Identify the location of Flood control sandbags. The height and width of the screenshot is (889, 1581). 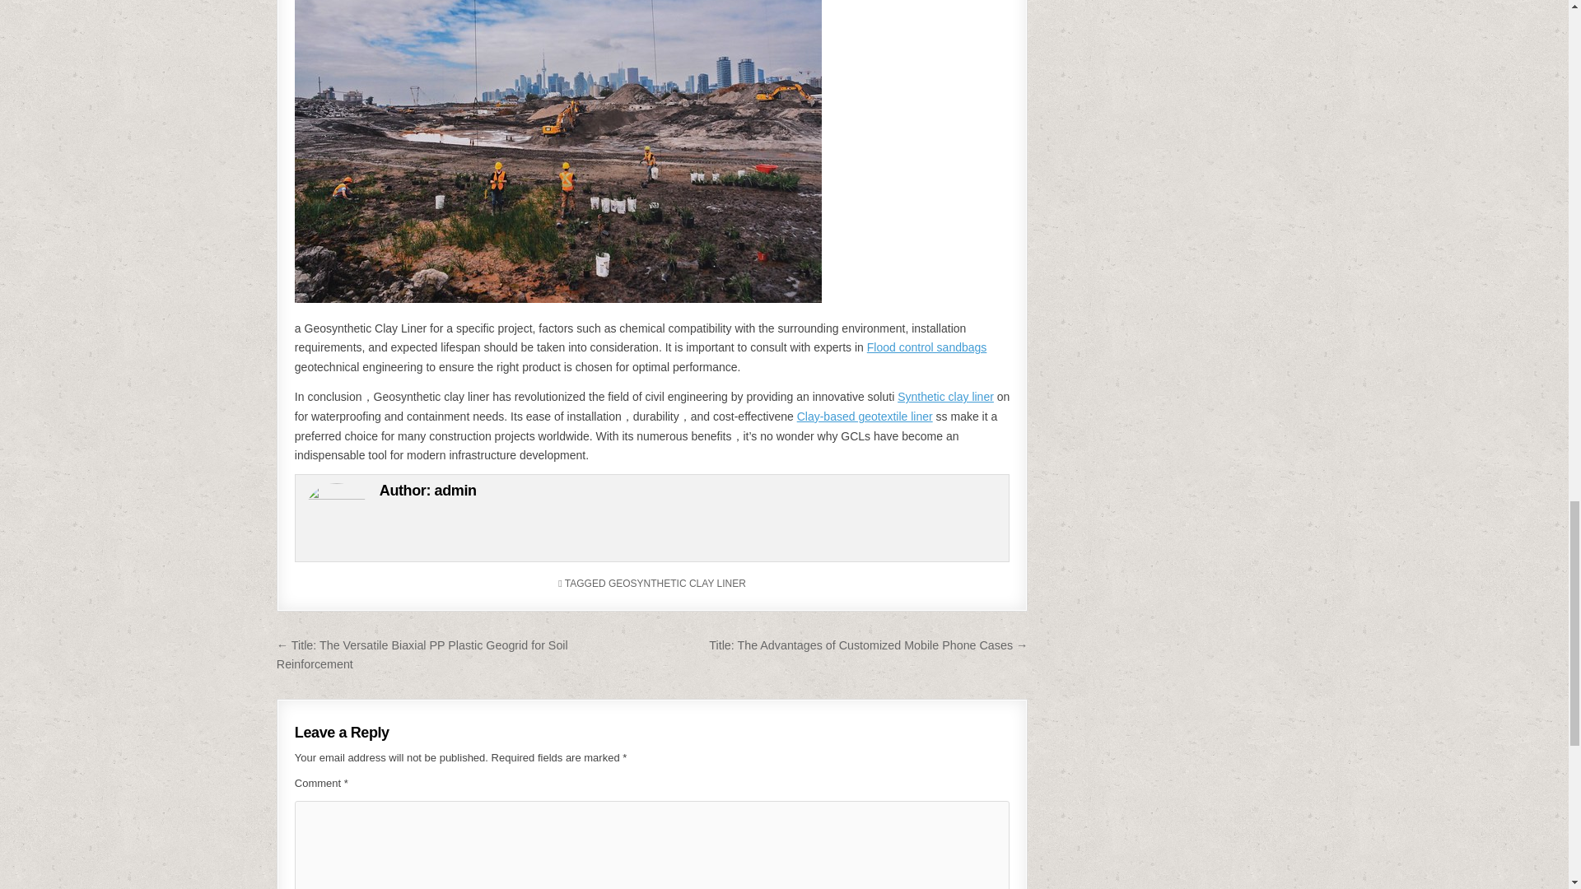
(926, 347).